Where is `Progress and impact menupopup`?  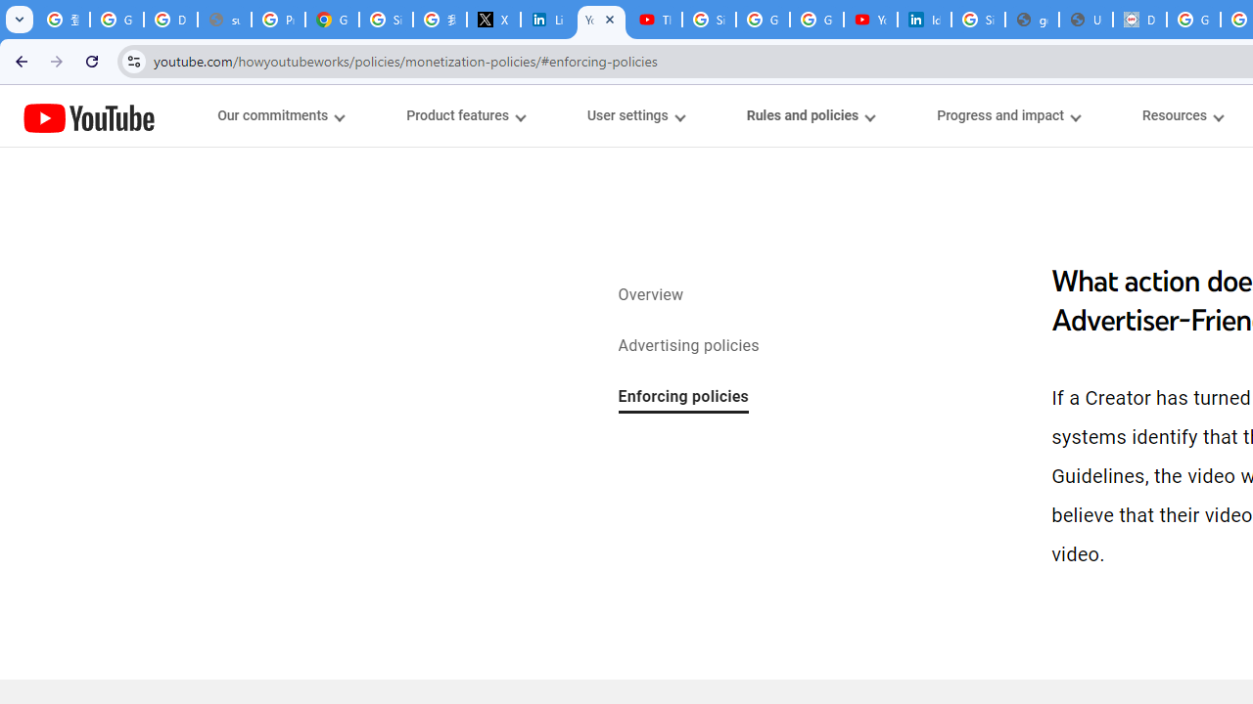
Progress and impact menupopup is located at coordinates (1008, 115).